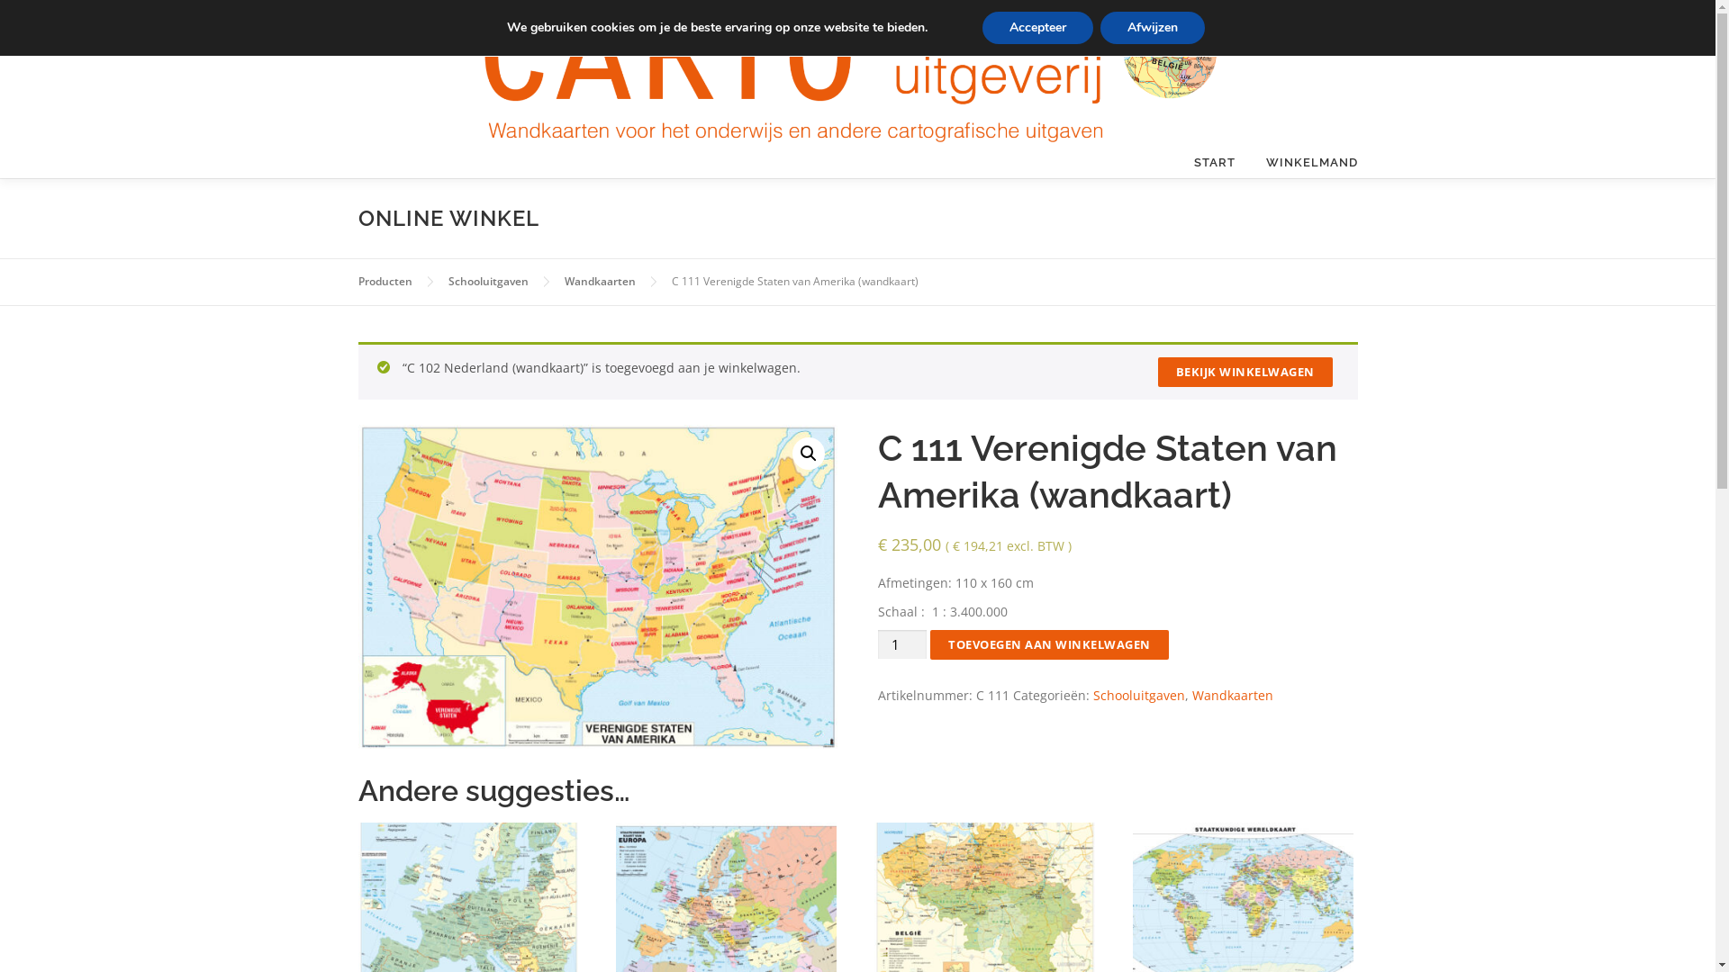  What do you see at coordinates (598, 587) in the screenshot?
I see `C 111 Verenigde Staten` at bounding box center [598, 587].